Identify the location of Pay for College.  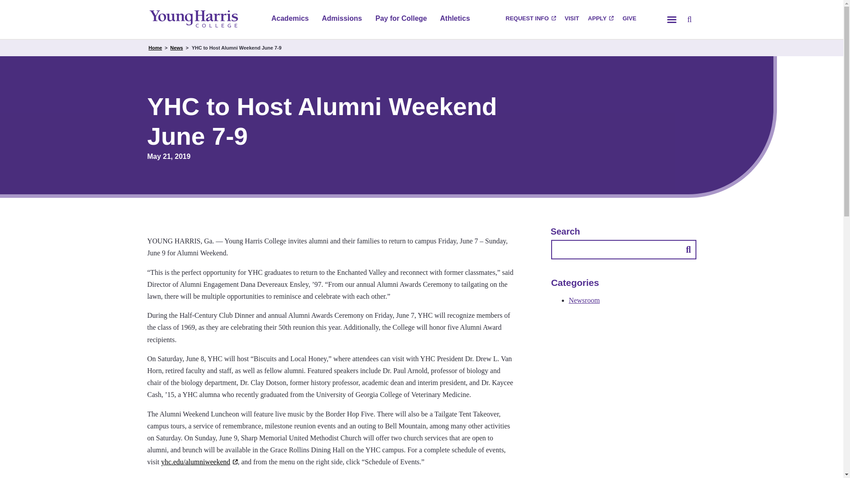
(401, 19).